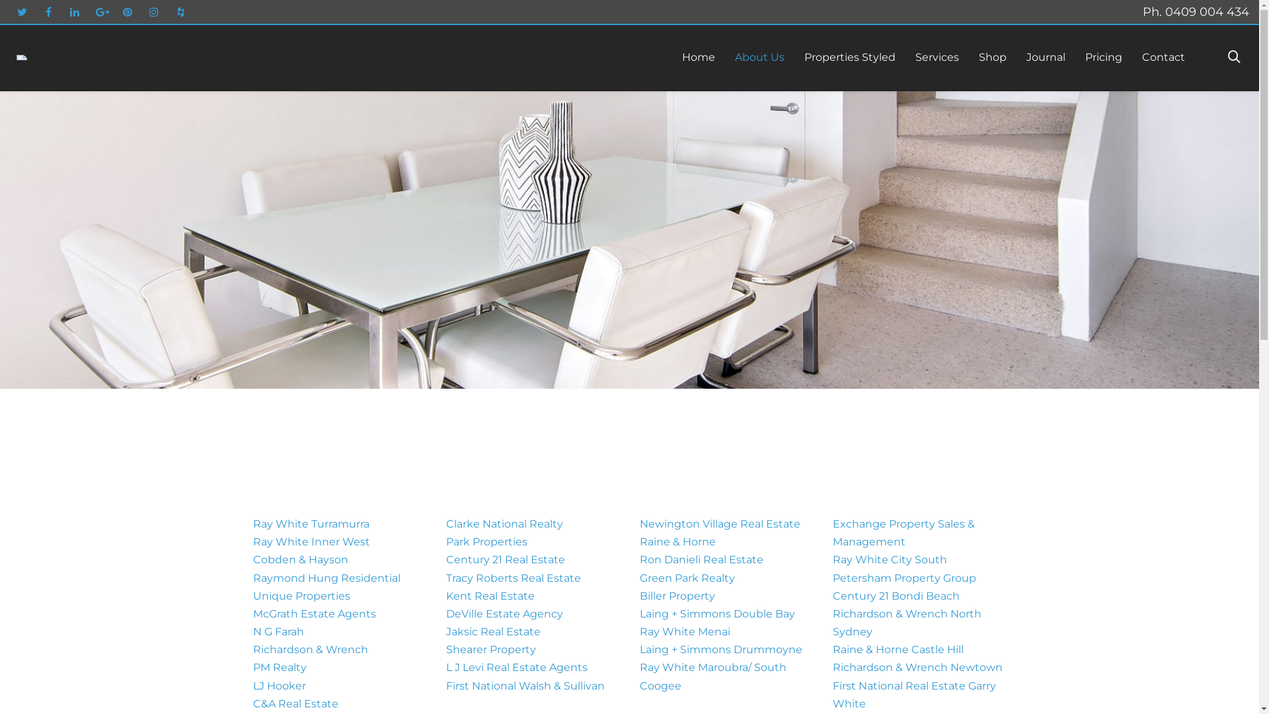  Describe the element at coordinates (279, 686) in the screenshot. I see `LJ Hooker` at that location.